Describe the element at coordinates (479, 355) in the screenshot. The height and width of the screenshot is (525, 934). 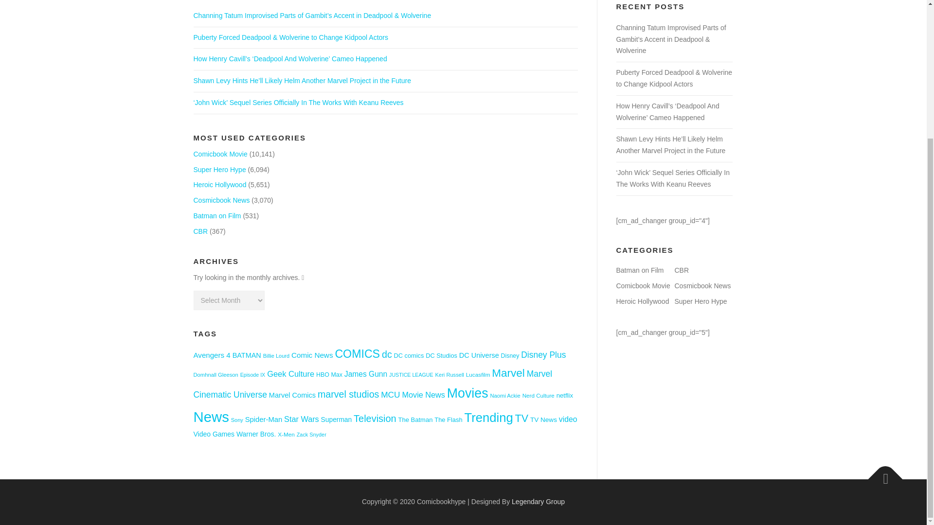
I see `DC Universe` at that location.